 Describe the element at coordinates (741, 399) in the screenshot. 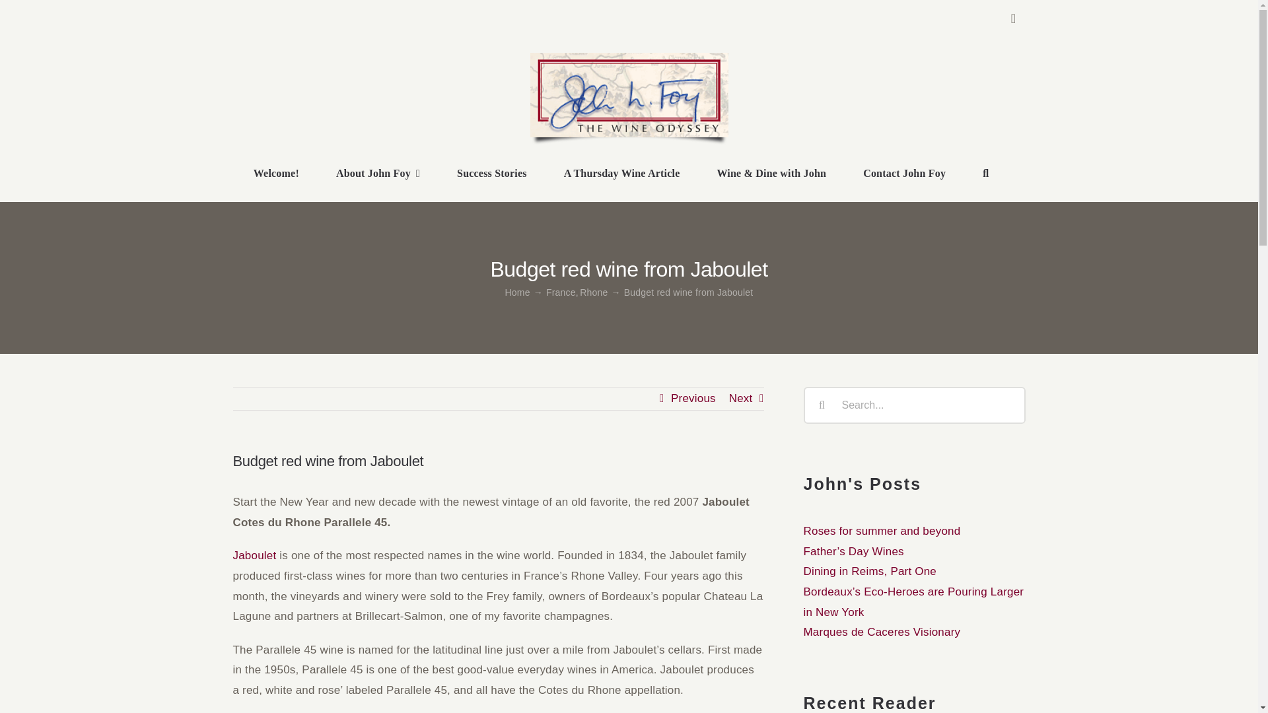

I see `Next` at that location.